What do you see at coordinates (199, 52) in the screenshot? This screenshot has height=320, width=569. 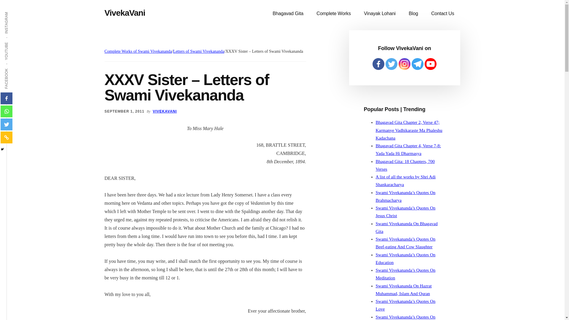 I see `Go to the Letters of Swami Vivekananda Category archives.` at bounding box center [199, 52].